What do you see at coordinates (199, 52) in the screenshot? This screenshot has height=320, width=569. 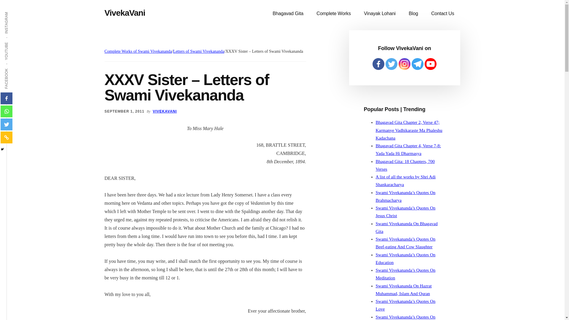 I see `Go to the Letters of Swami Vivekananda Category archives.` at bounding box center [199, 52].